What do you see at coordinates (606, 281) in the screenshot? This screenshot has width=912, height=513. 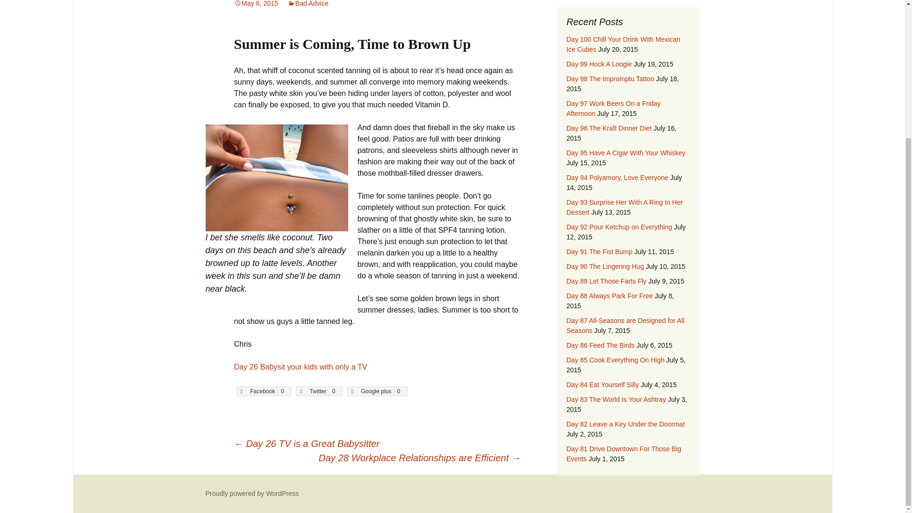 I see `Day 89 Let Those Farts Fly` at bounding box center [606, 281].